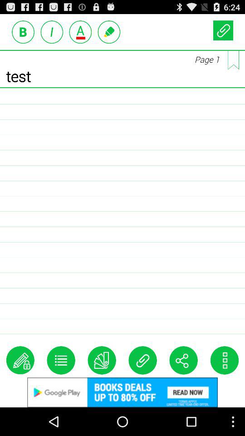  What do you see at coordinates (52, 32) in the screenshot?
I see `toggle the advertisement option` at bounding box center [52, 32].